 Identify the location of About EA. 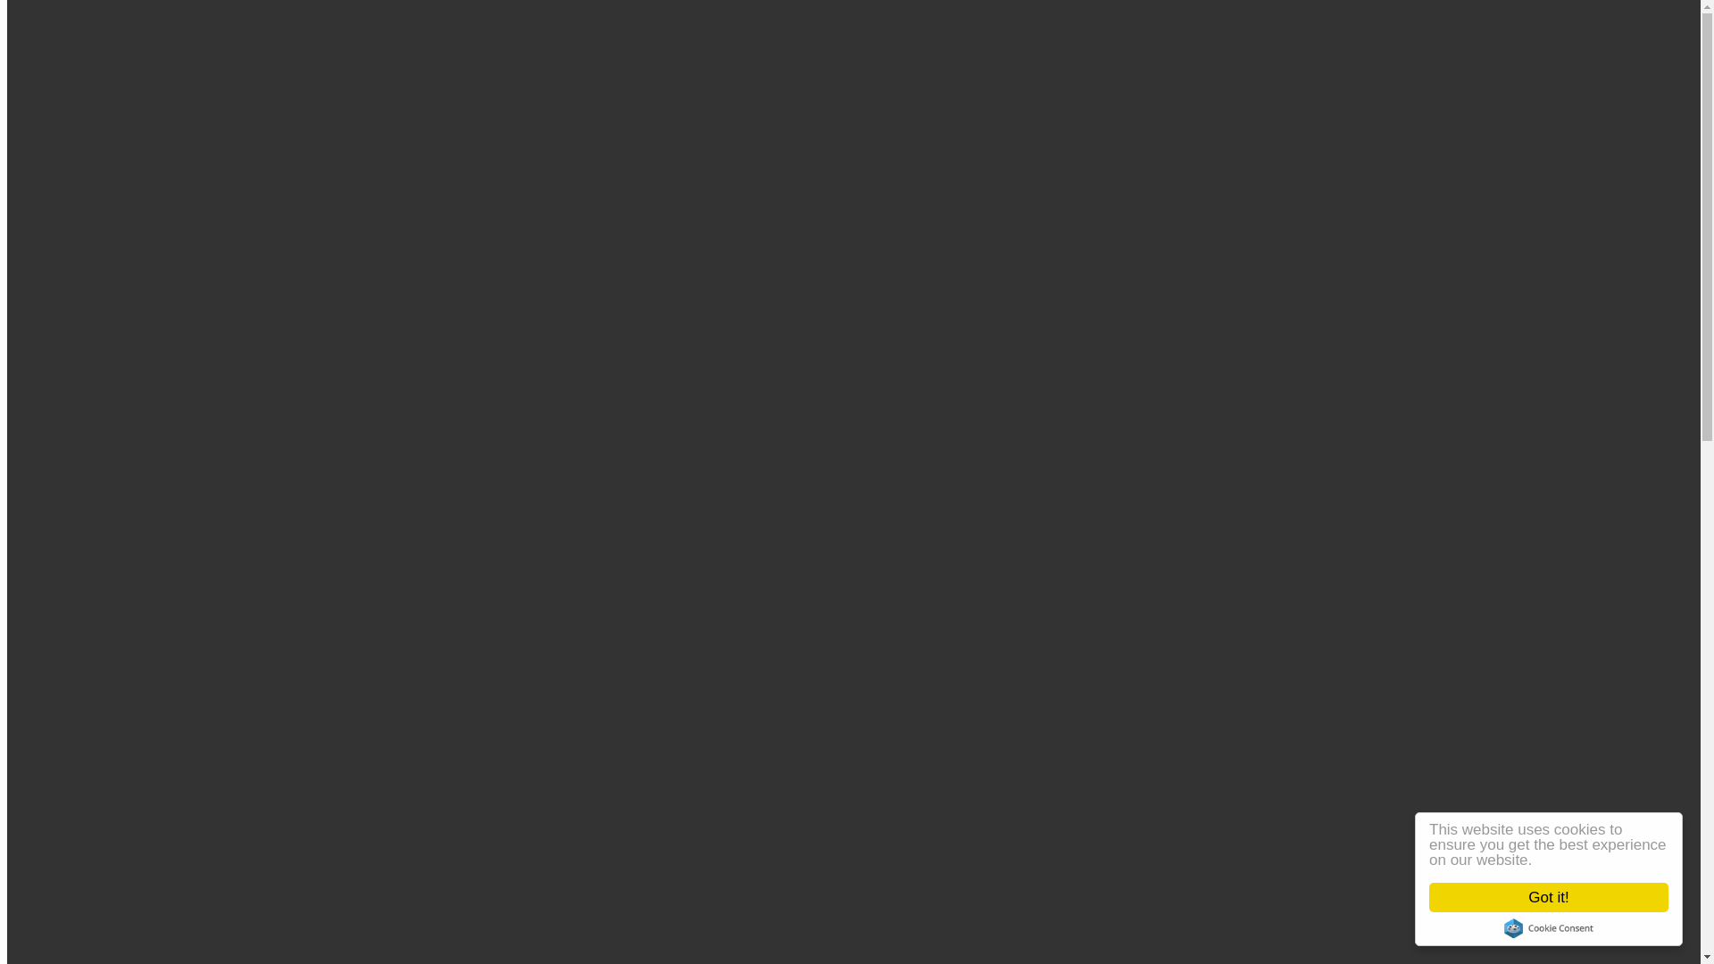
(71, 250).